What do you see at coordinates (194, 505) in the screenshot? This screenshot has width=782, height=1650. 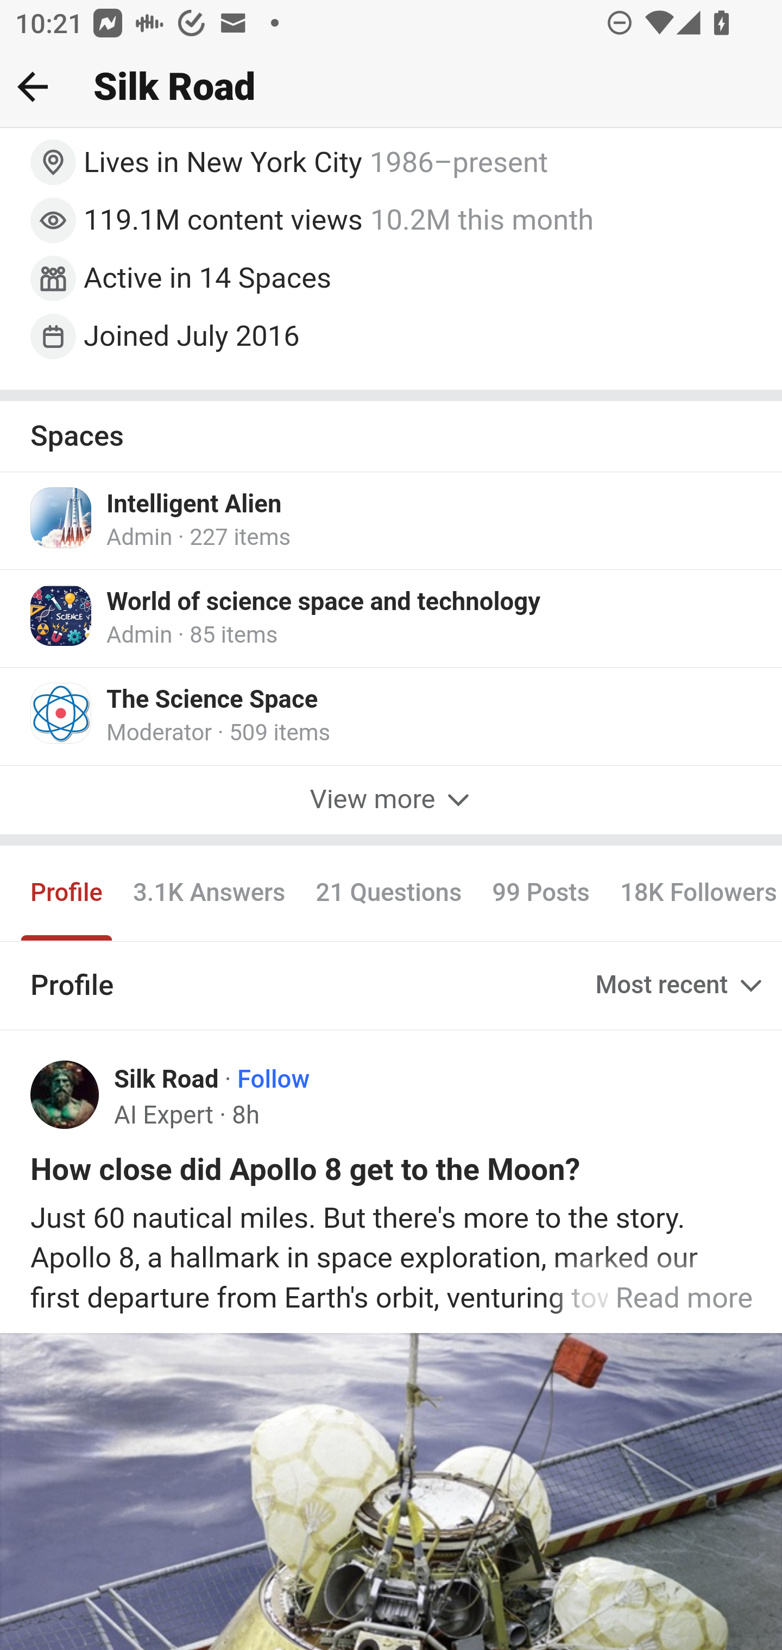 I see `Intelligent Alien` at bounding box center [194, 505].